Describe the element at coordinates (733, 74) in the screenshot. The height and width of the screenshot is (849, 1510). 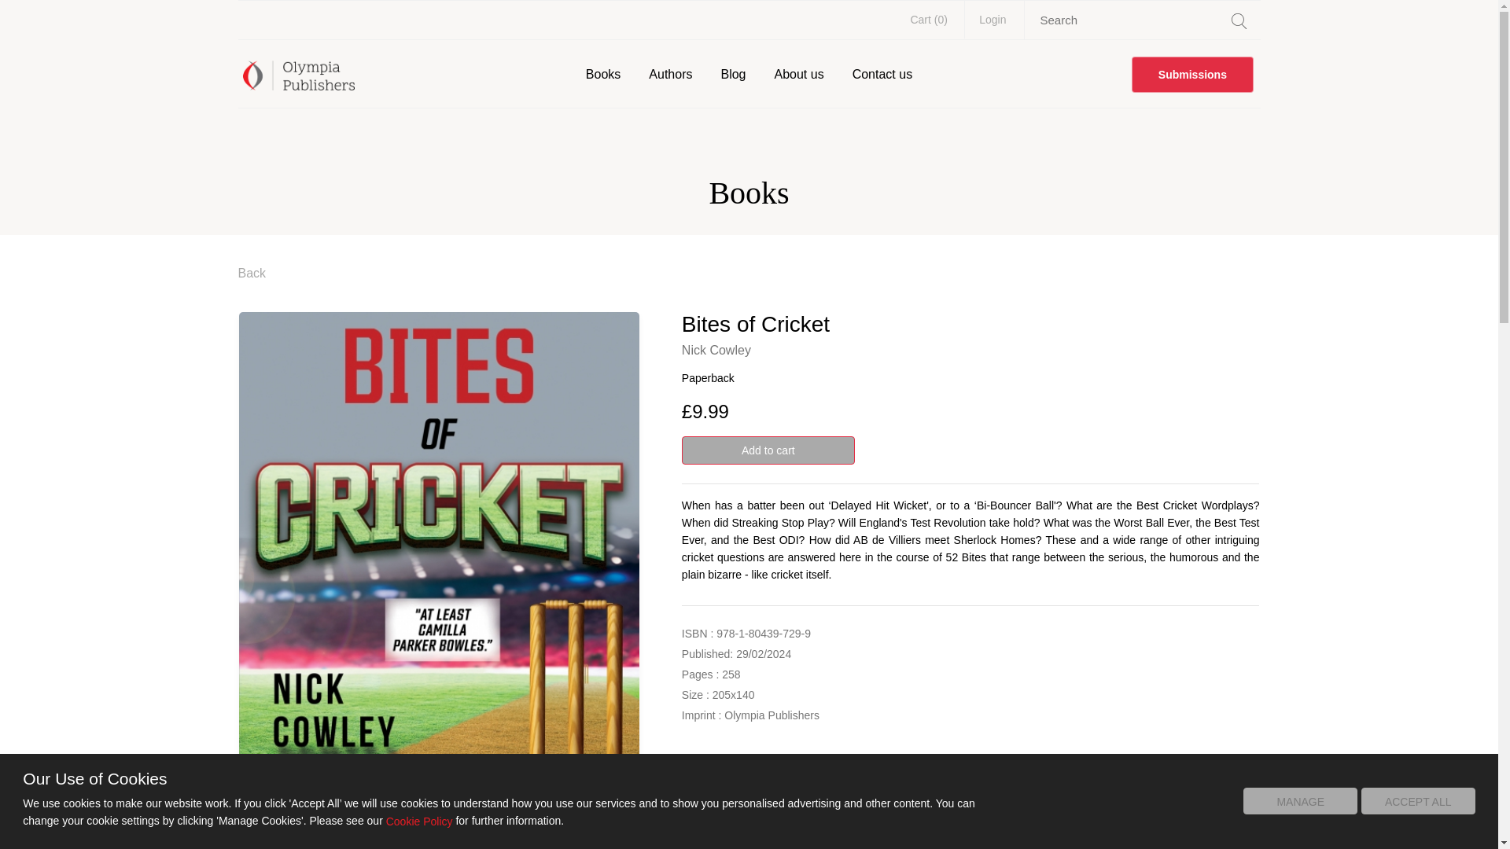
I see `Blog` at that location.